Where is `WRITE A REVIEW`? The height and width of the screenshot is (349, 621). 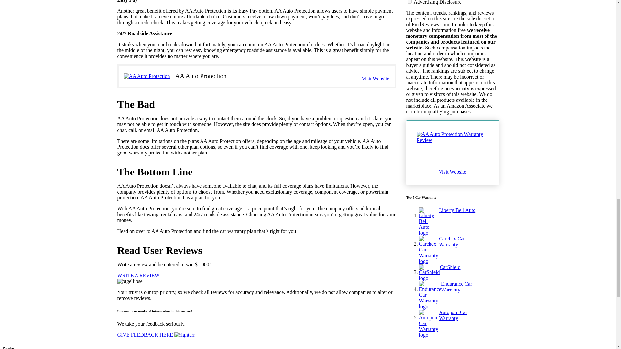
WRITE A REVIEW is located at coordinates (138, 275).